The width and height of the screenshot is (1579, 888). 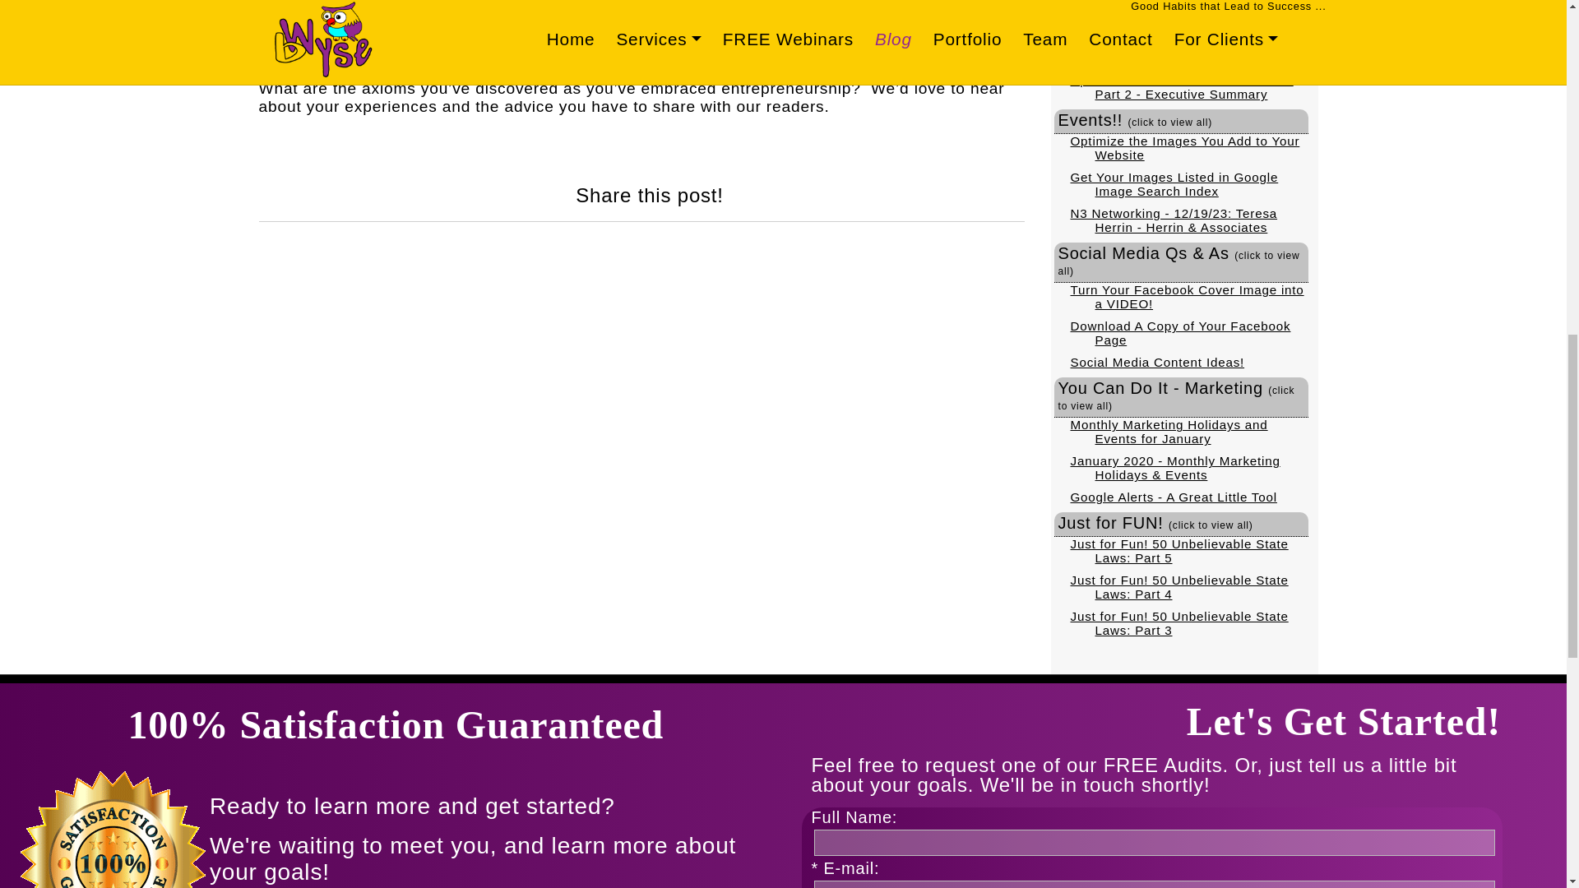 I want to click on Google Alerts - A Great Little Tool, so click(x=1174, y=497).